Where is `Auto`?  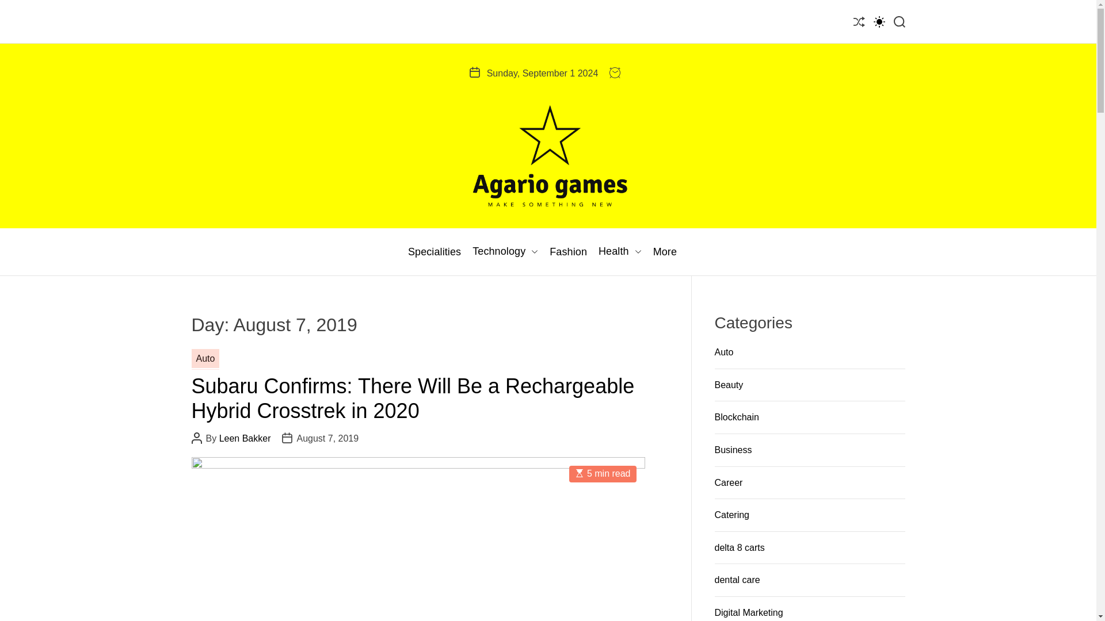
Auto is located at coordinates (724, 352).